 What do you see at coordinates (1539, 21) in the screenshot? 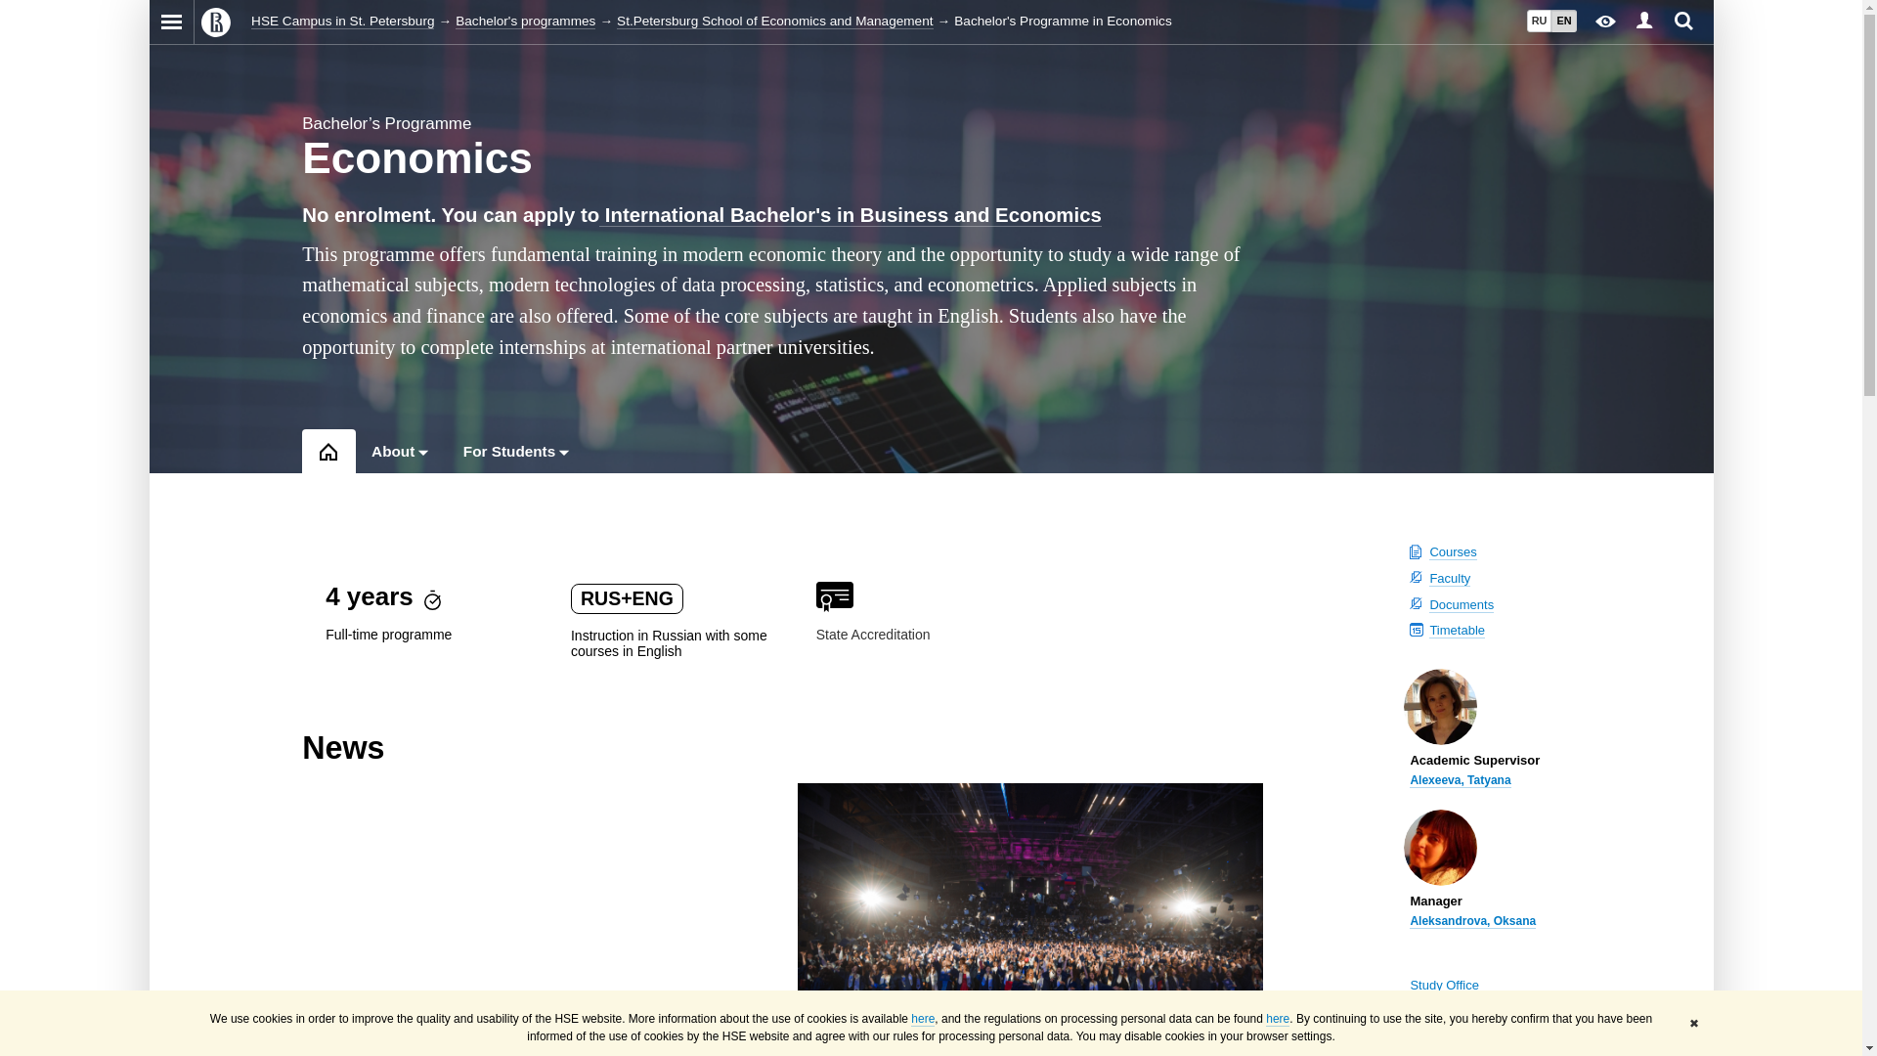
I see `RU` at bounding box center [1539, 21].